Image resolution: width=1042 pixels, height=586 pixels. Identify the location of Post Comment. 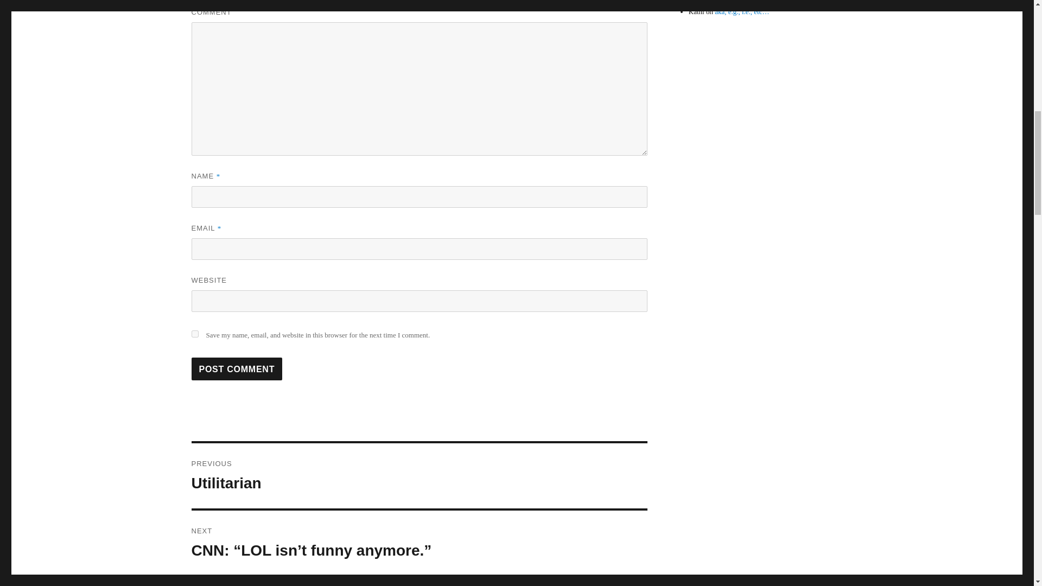
(237, 368).